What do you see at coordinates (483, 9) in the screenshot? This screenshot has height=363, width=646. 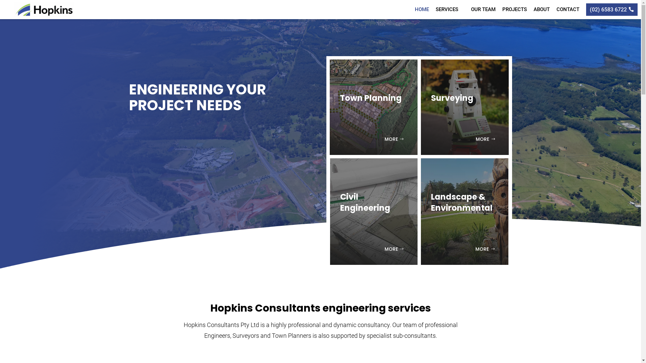 I see `OUR TEAM` at bounding box center [483, 9].